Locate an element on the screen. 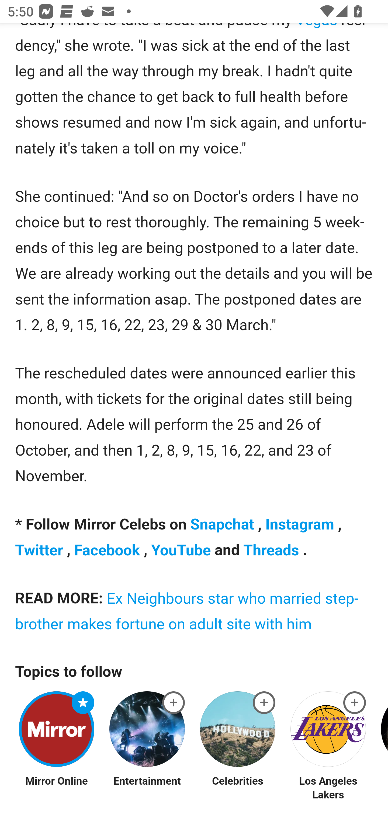  adele-looks-unamused-la-lakers-32691307 is located at coordinates (355, 702).